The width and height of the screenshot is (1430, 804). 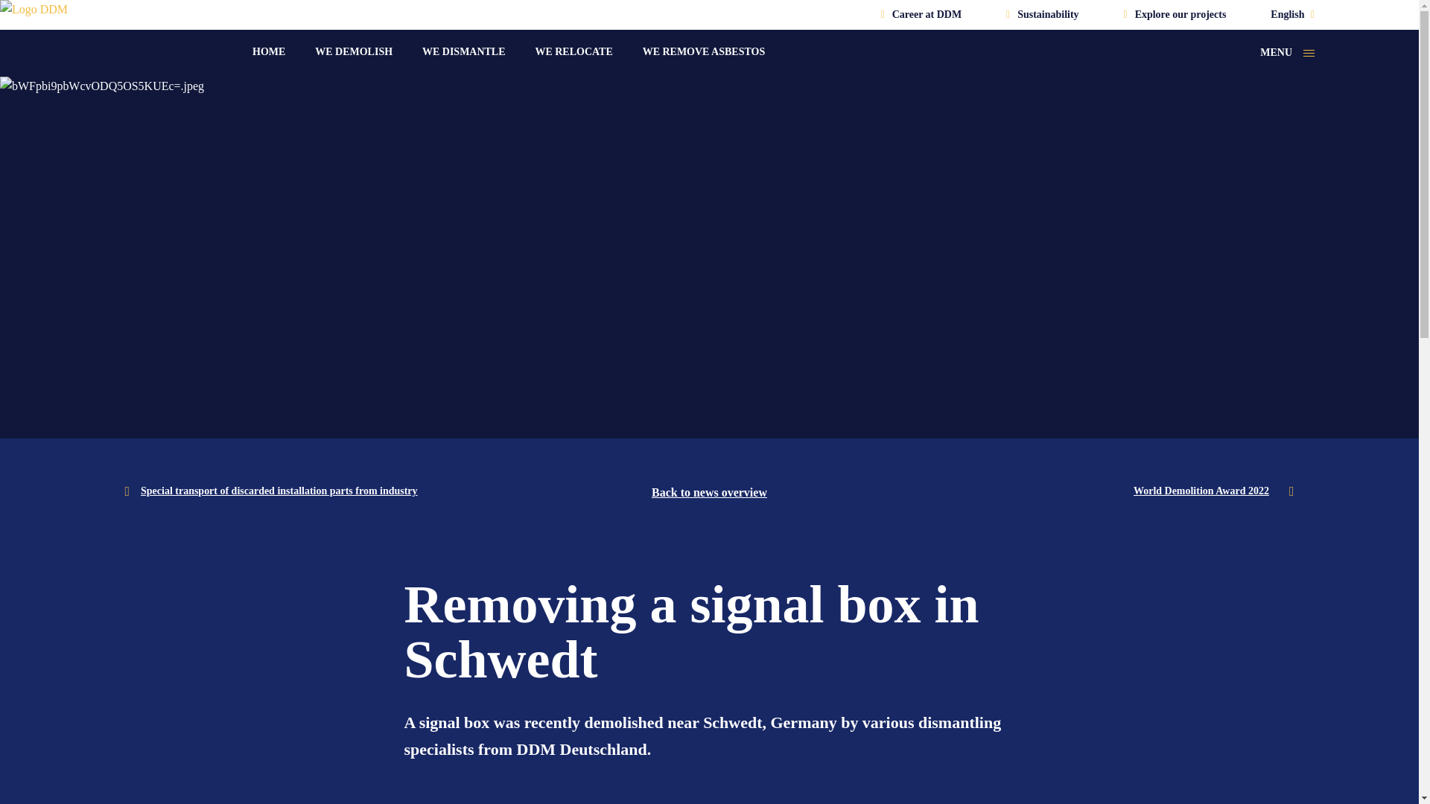 What do you see at coordinates (1287, 54) in the screenshot?
I see `MENU` at bounding box center [1287, 54].